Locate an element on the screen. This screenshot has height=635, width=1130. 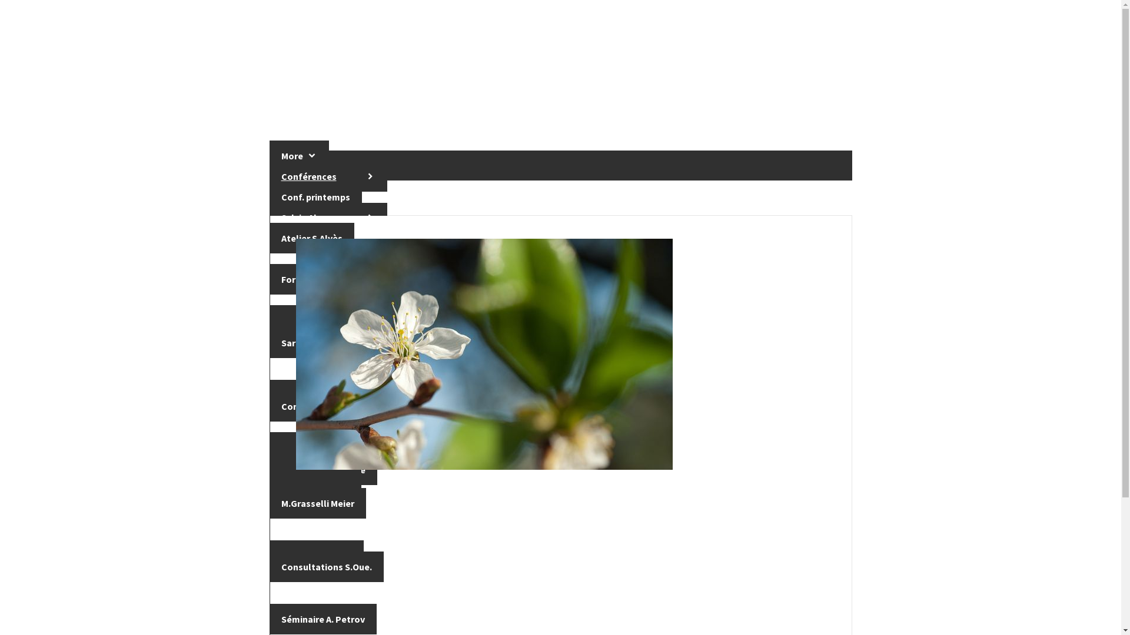
Consultations is located at coordinates (312, 447).